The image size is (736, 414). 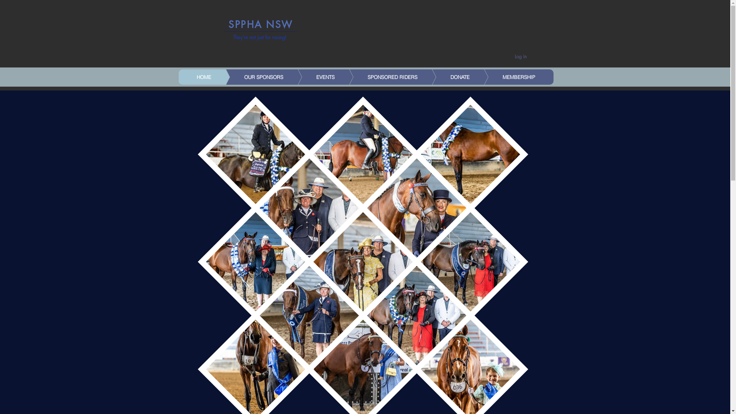 What do you see at coordinates (252, 77) in the screenshot?
I see `OUR SPONSORS` at bounding box center [252, 77].